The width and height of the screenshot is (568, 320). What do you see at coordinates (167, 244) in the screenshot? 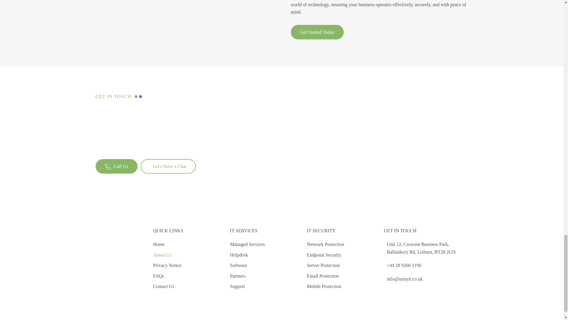
I see `Home` at bounding box center [167, 244].